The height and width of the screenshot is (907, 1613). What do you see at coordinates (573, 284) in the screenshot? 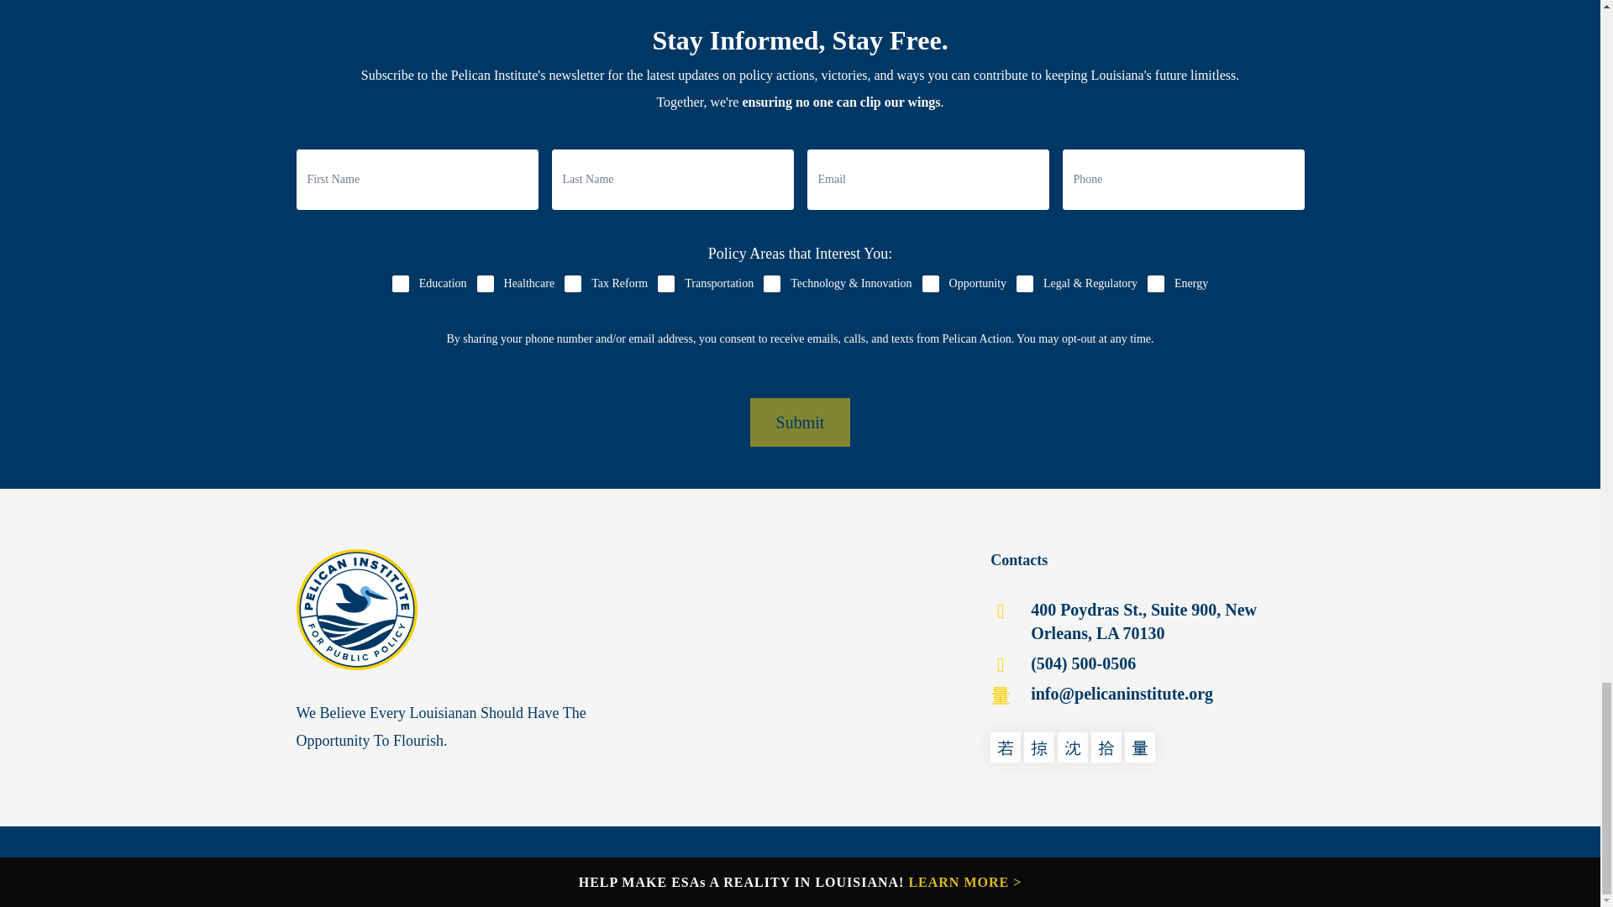
I see `Tax Reform` at bounding box center [573, 284].